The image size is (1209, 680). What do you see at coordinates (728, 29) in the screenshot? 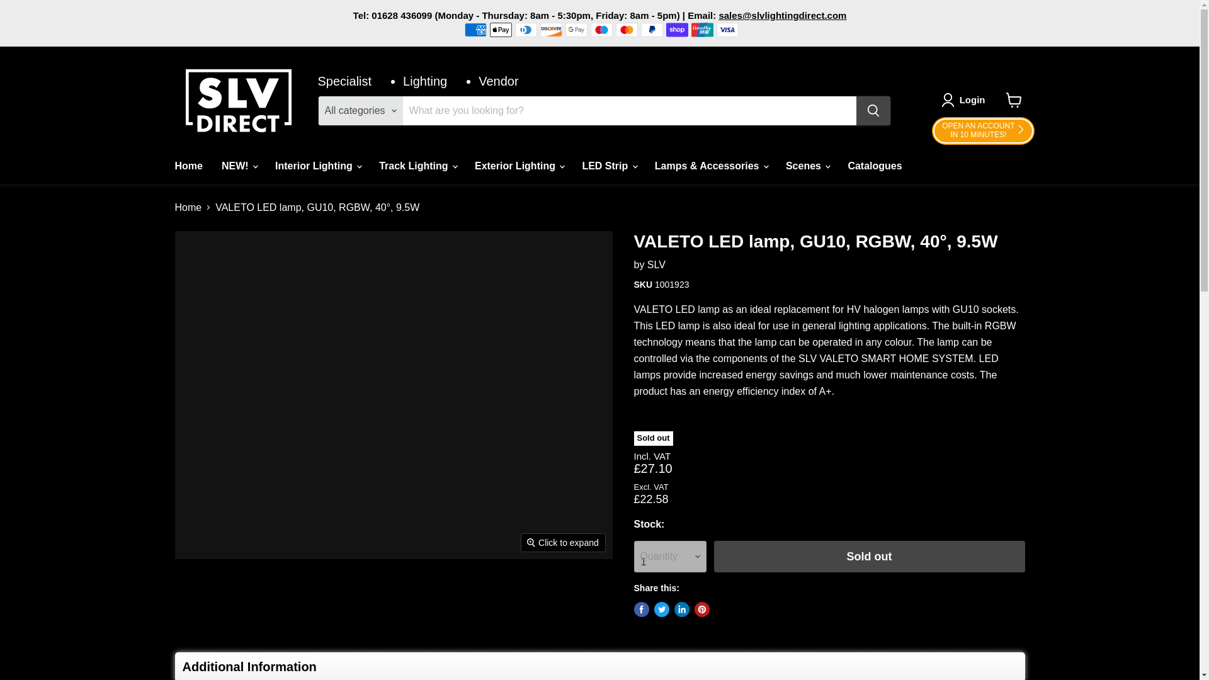
I see `Maestro` at bounding box center [728, 29].